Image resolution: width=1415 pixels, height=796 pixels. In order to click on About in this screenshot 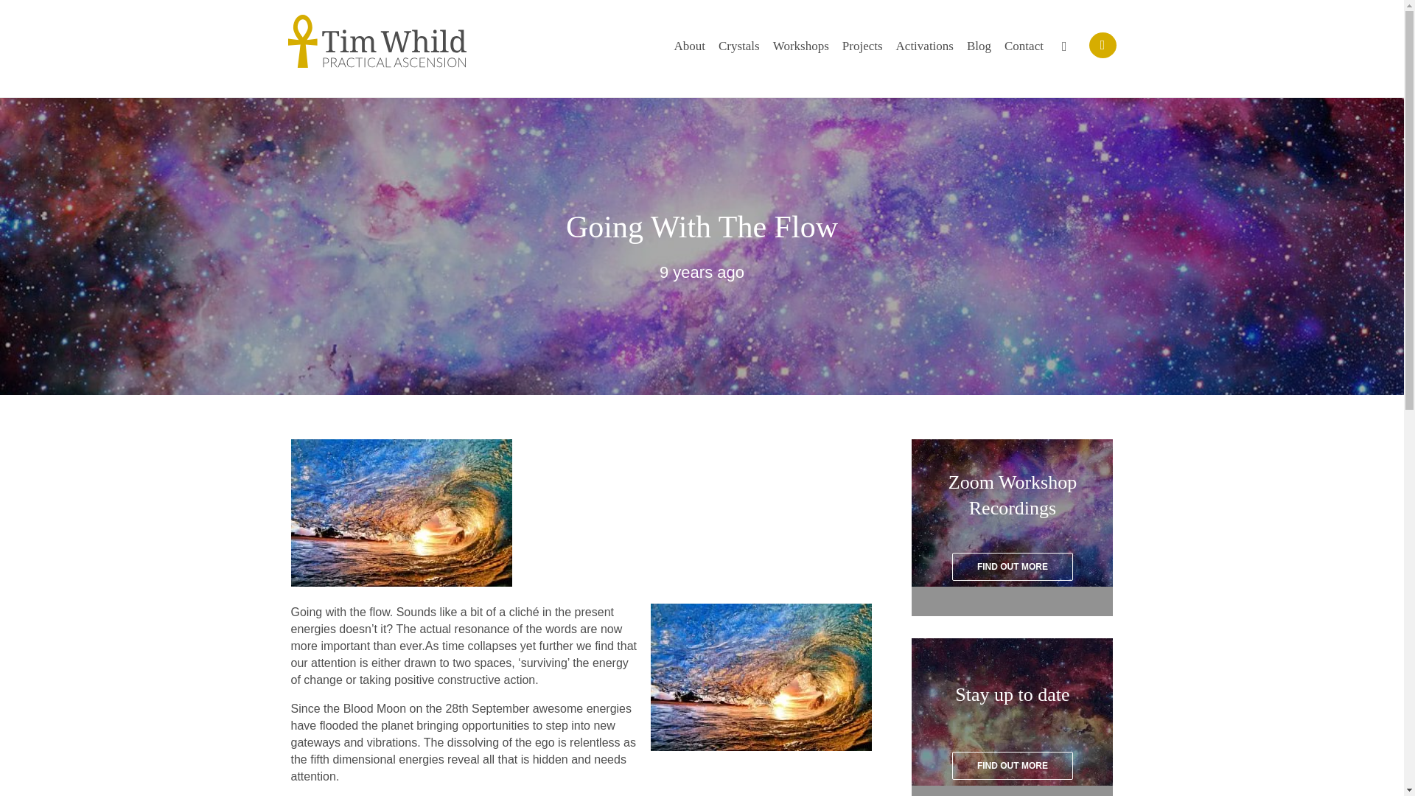, I will do `click(688, 46)`.